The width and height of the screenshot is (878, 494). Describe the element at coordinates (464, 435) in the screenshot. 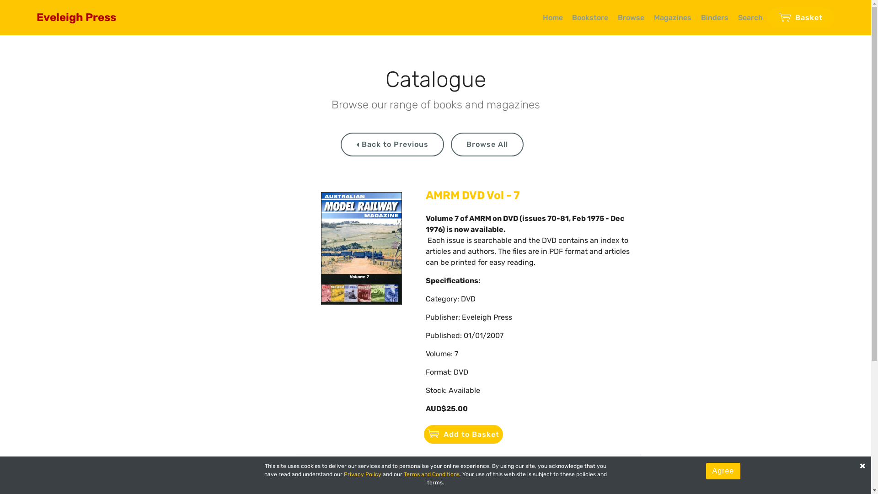

I see `Add to Basket` at that location.